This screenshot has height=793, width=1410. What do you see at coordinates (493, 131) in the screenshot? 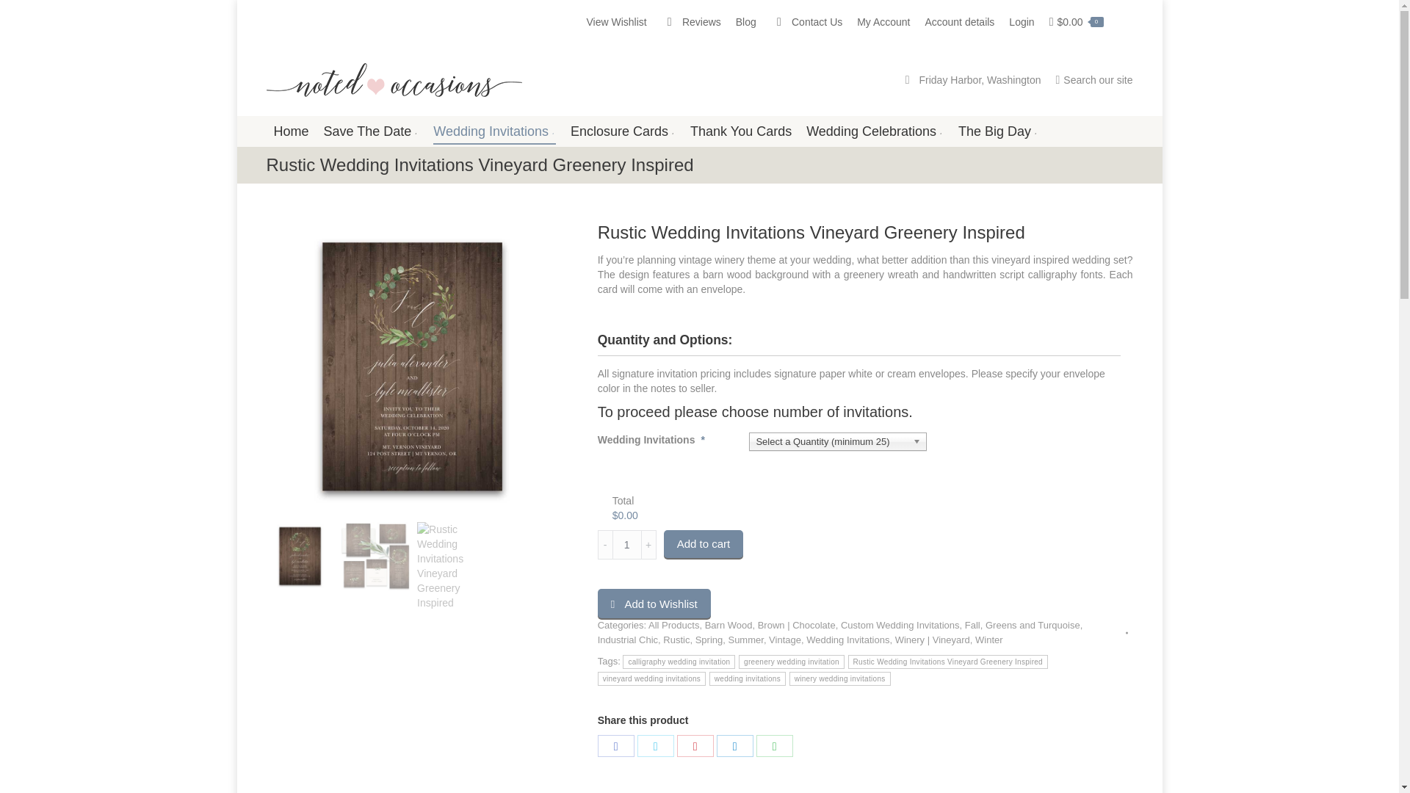
I see `Wedding Invitations` at bounding box center [493, 131].